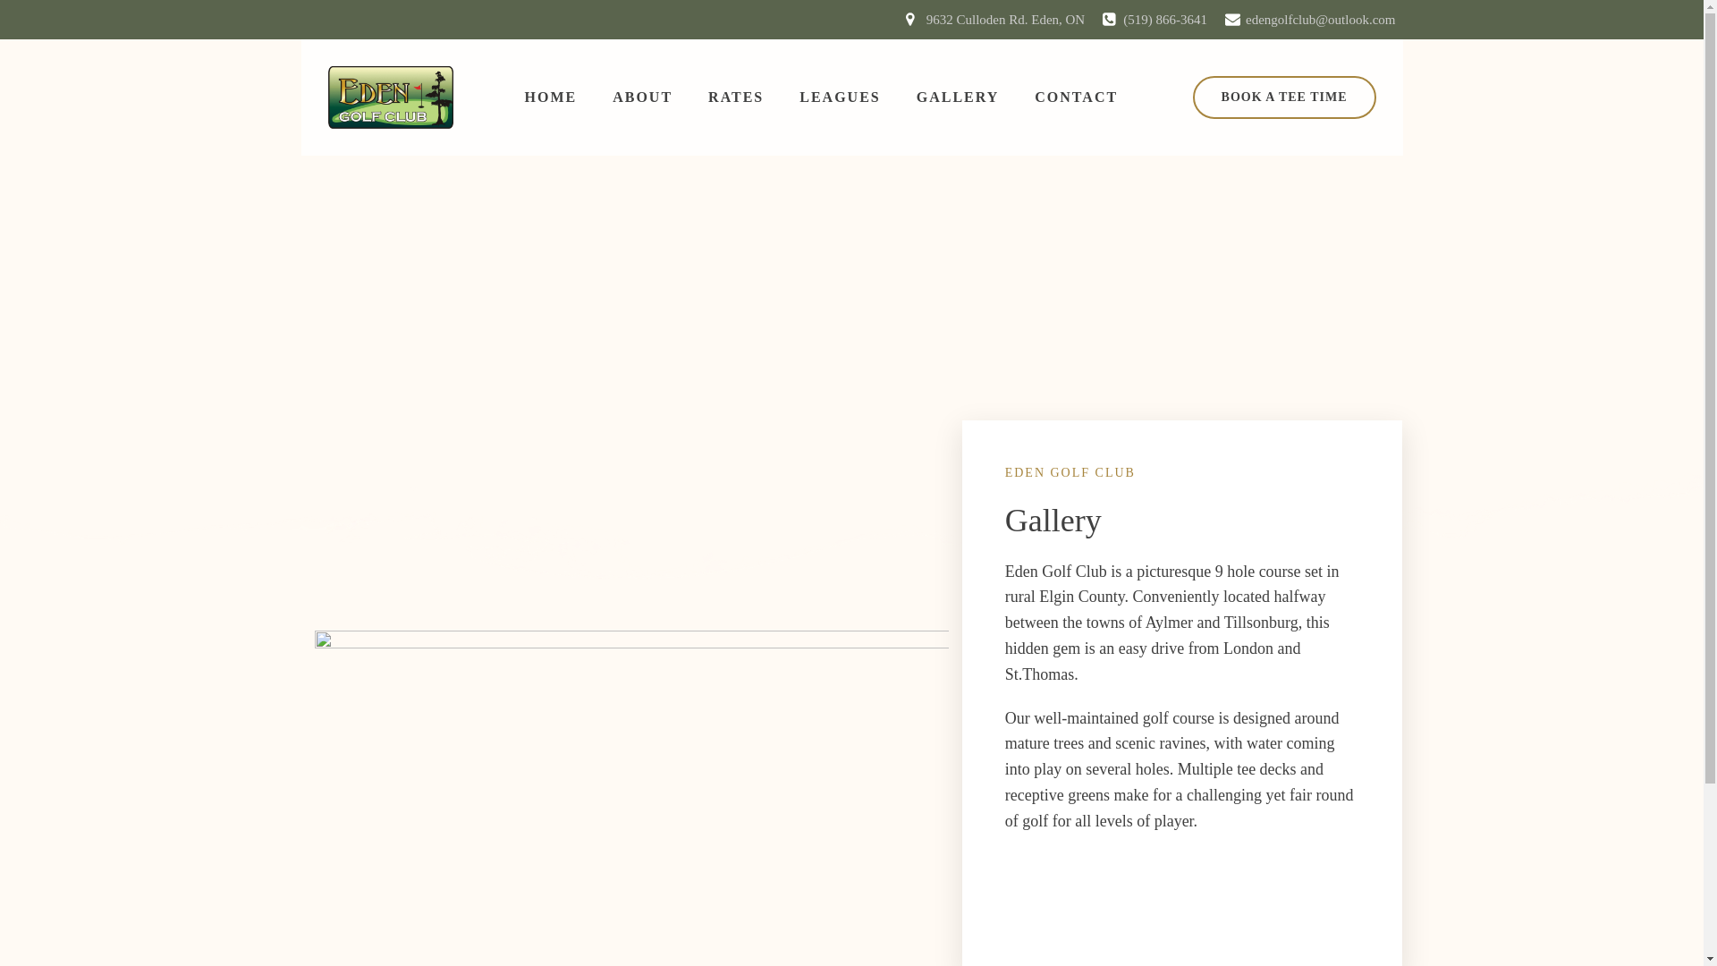  I want to click on RATES, so click(735, 97).